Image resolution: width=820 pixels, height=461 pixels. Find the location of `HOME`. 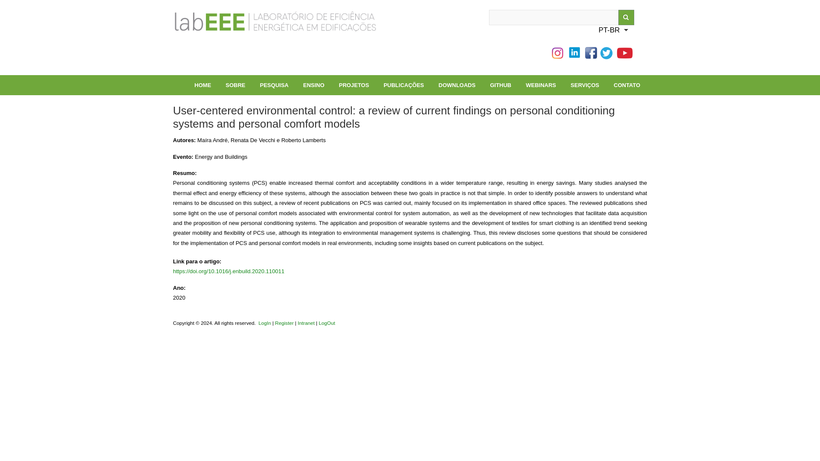

HOME is located at coordinates (202, 85).